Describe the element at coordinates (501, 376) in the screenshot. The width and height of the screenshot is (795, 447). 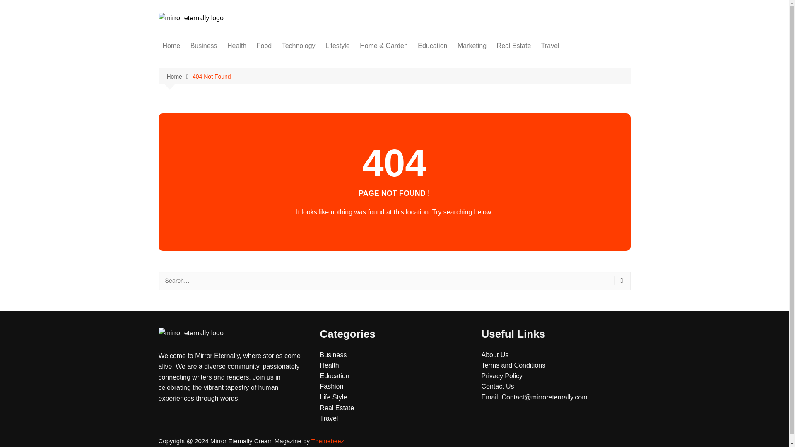
I see `Privacy Policy` at that location.